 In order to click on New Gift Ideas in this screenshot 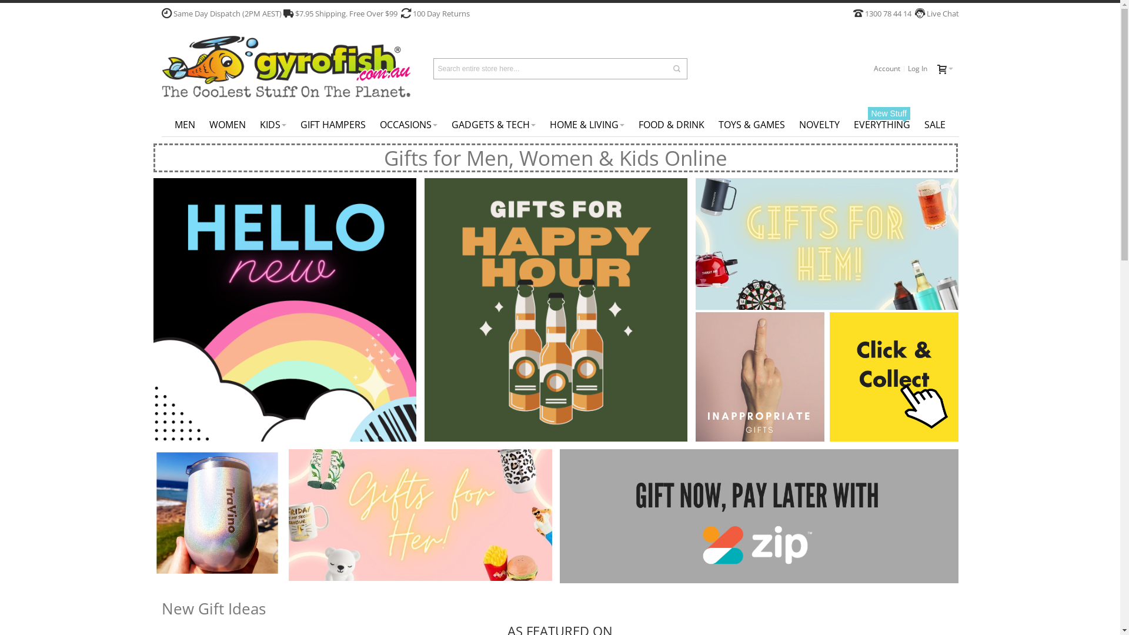, I will do `click(213, 609)`.